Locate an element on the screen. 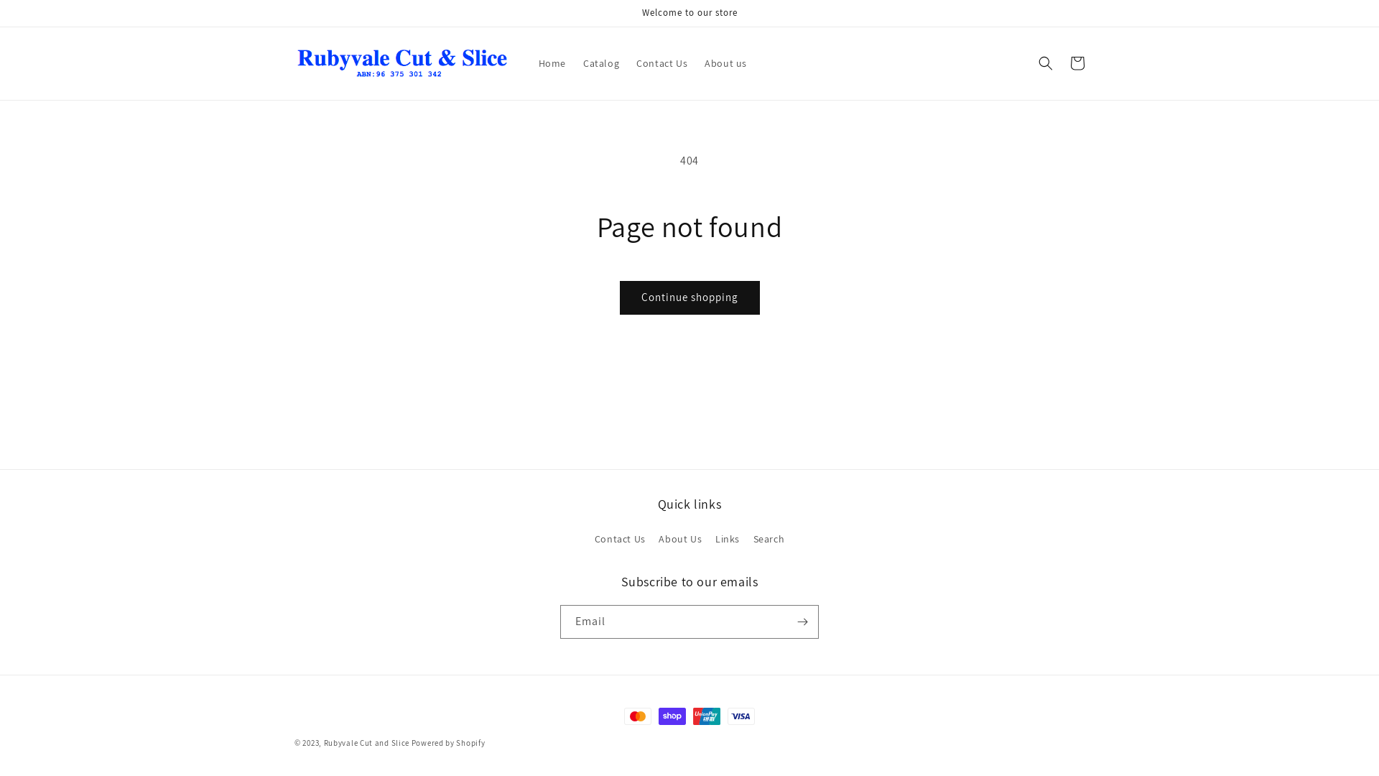 This screenshot has height=776, width=1379. Powered by Shopify is located at coordinates (448, 743).